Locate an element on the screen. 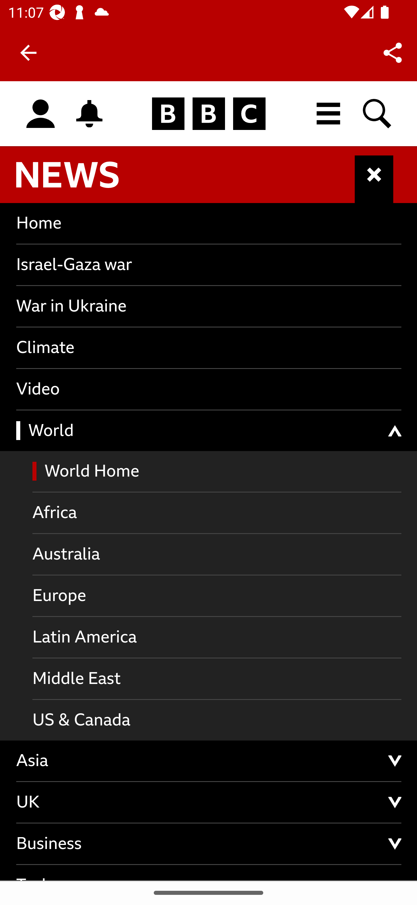 The image size is (417, 905). Sections is located at coordinates (374, 179).